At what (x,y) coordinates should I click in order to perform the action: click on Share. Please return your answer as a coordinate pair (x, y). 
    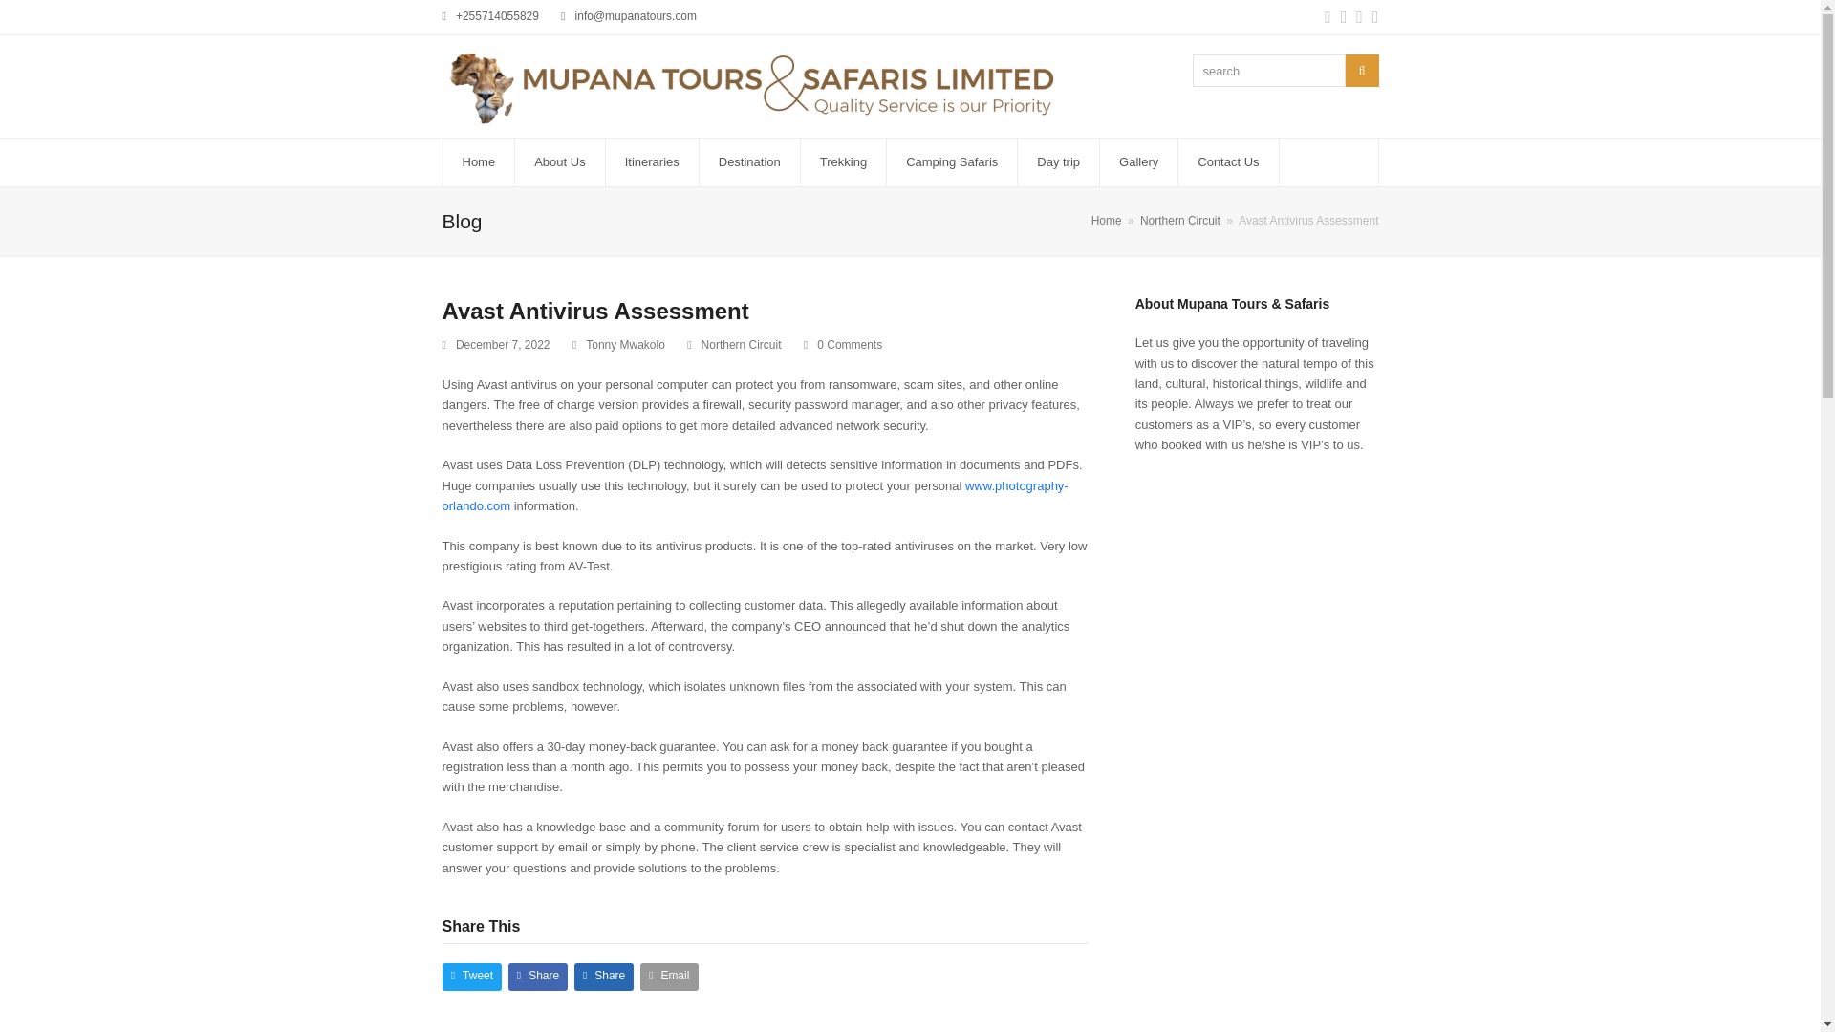
    Looking at the image, I should click on (604, 977).